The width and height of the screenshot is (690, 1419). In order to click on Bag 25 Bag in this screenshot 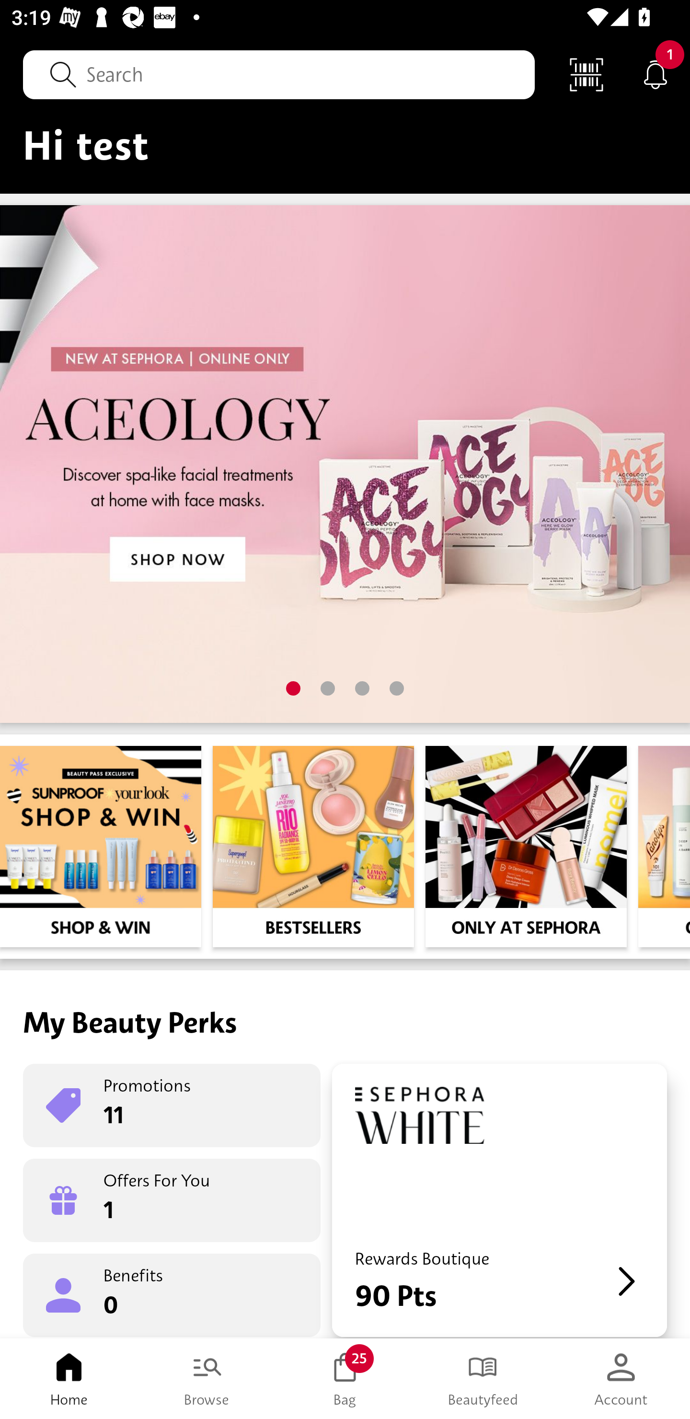, I will do `click(345, 1379)`.